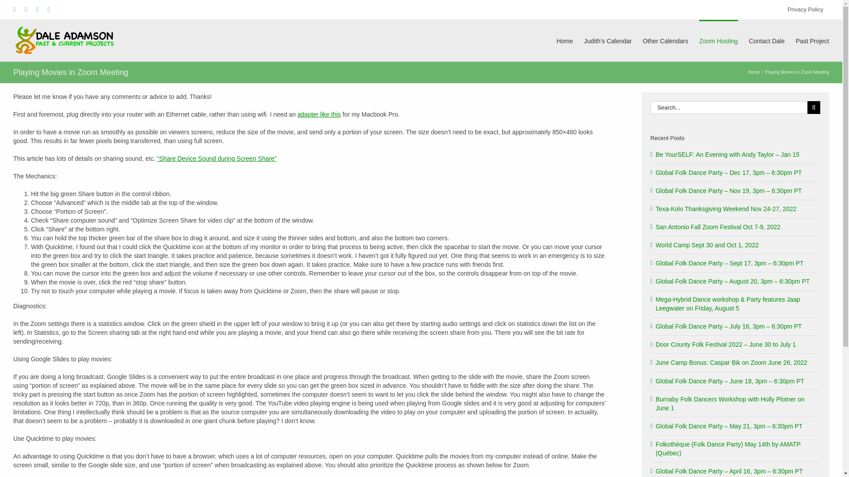 The height and width of the screenshot is (477, 849). What do you see at coordinates (718, 227) in the screenshot?
I see `San Antonio Fall Zoom Festival Oct 7-9, 2022` at bounding box center [718, 227].